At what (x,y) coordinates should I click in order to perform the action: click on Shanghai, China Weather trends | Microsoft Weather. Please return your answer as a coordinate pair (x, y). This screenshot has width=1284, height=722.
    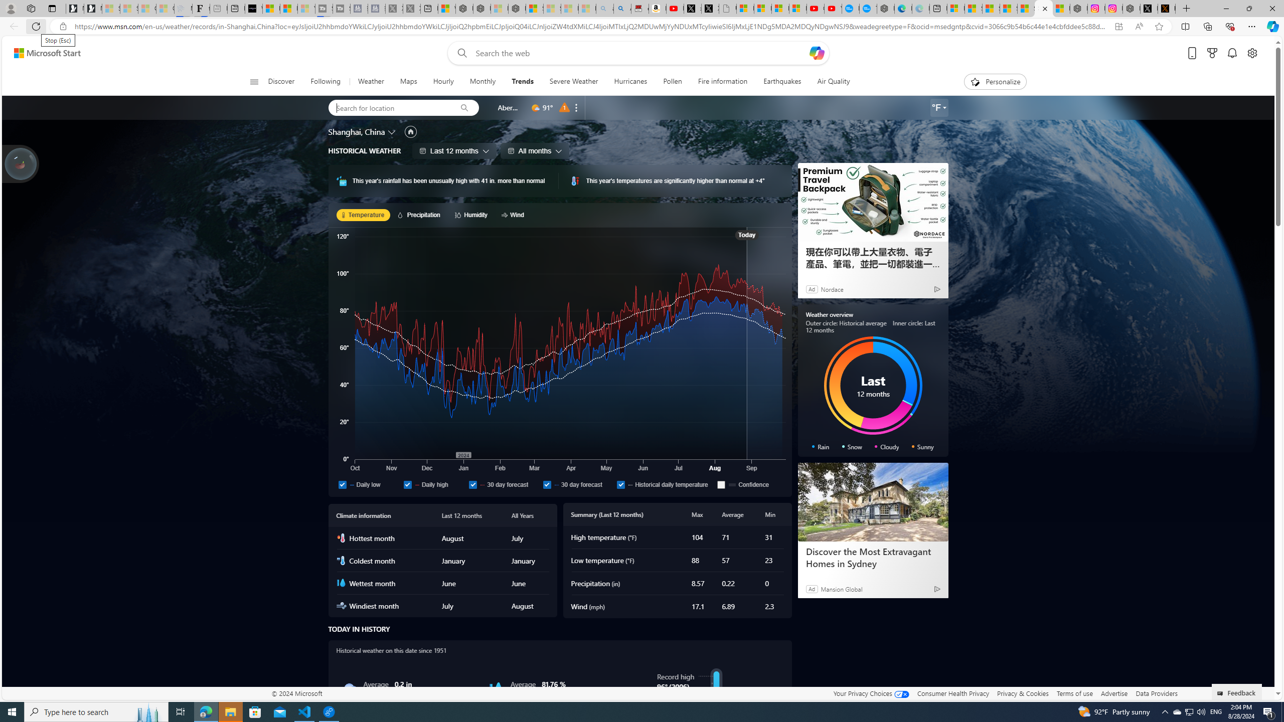
    Looking at the image, I should click on (1043, 9).